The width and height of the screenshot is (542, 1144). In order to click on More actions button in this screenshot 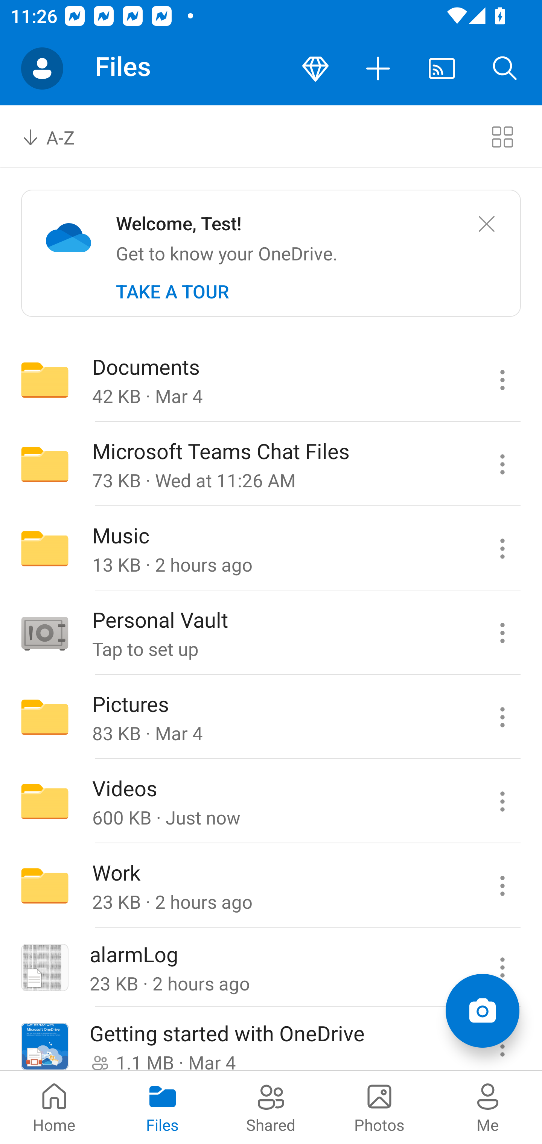, I will do `click(379, 68)`.